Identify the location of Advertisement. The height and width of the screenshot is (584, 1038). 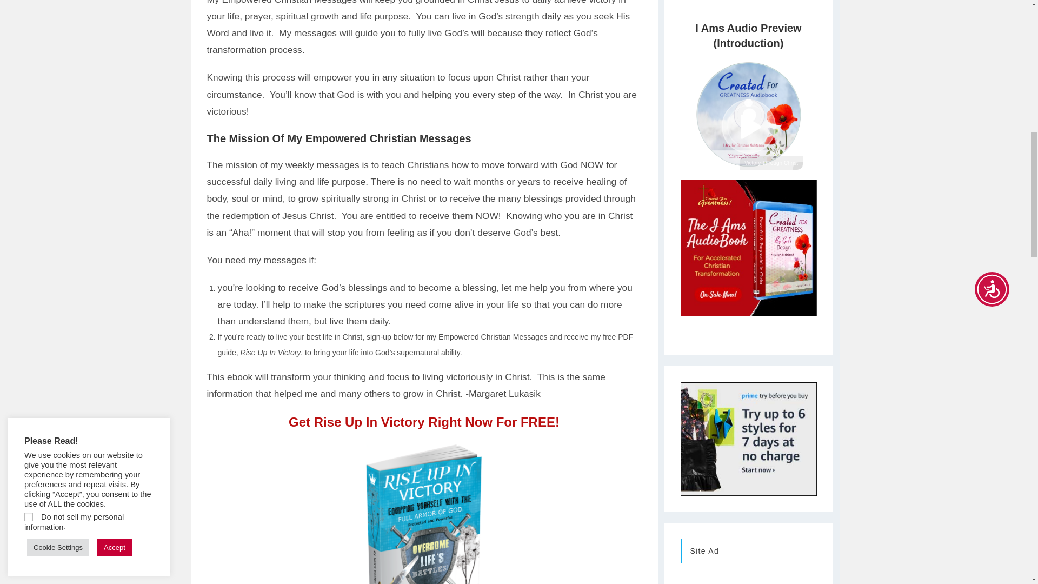
(781, 4).